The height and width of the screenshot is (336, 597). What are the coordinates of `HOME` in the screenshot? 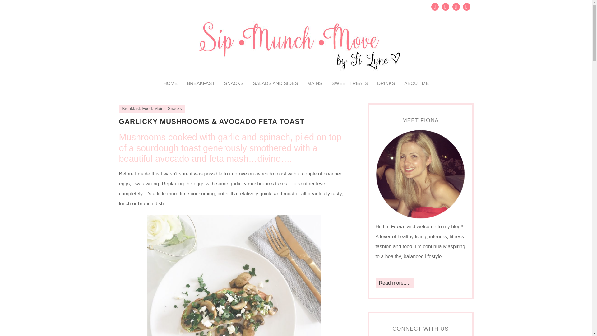 It's located at (170, 83).